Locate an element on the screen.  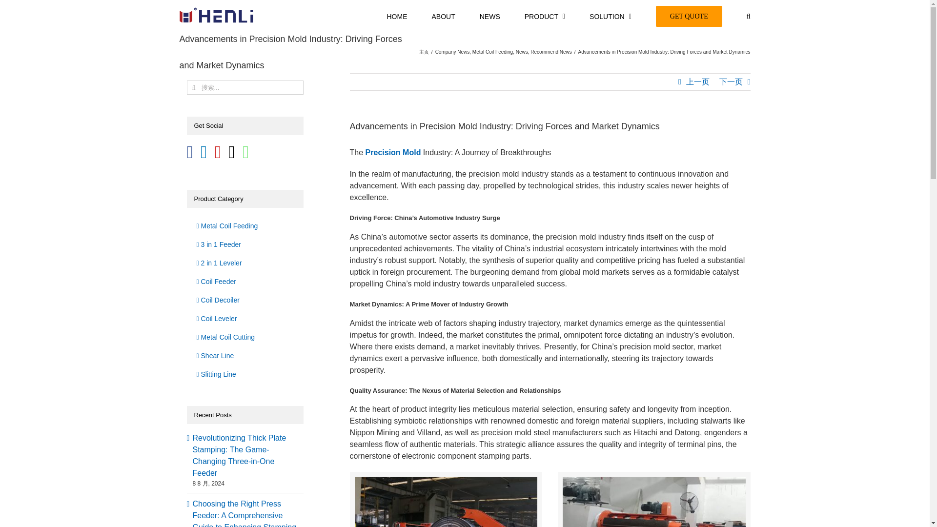
Precision Mold is located at coordinates (654, 502).